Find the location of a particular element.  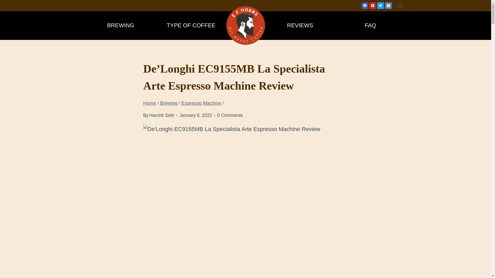

REVIEWS is located at coordinates (300, 25).